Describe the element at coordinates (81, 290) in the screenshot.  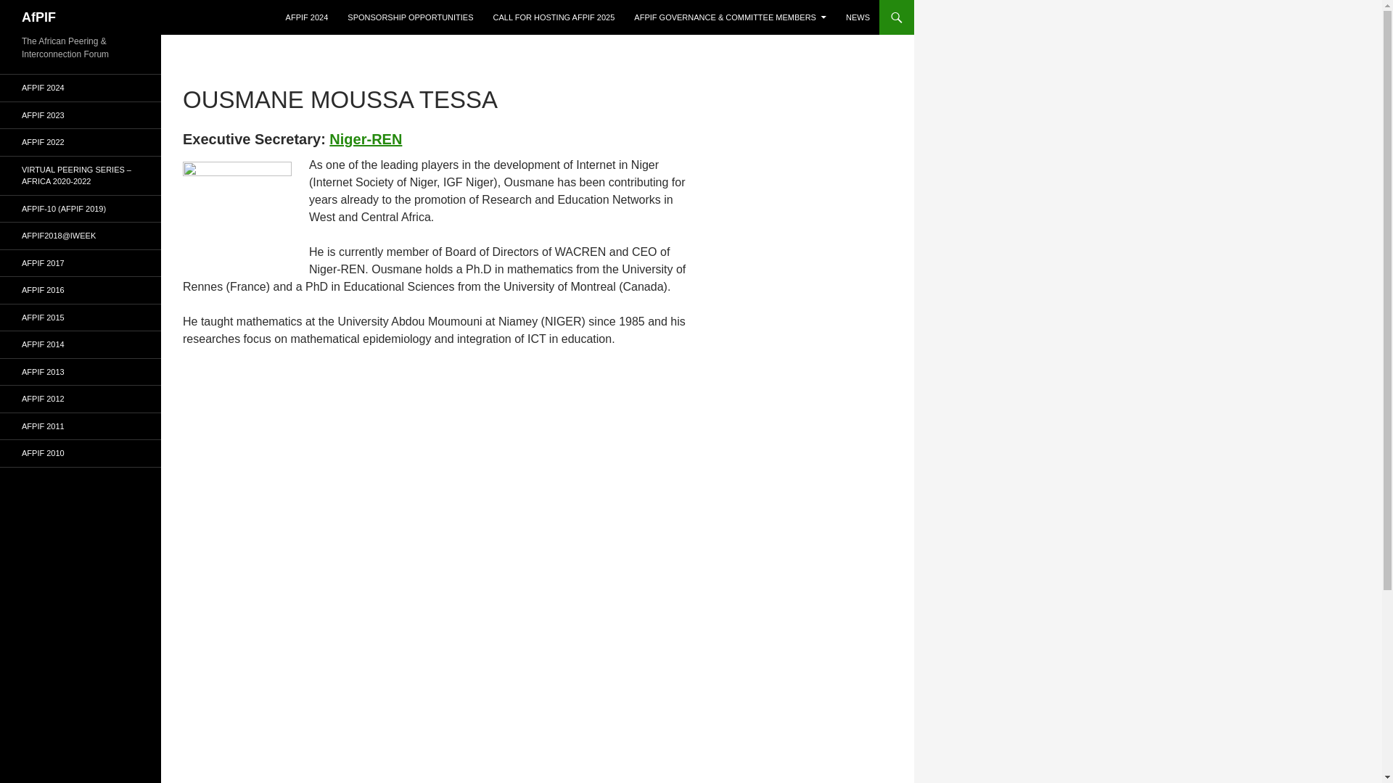
I see `AFPIF 2016` at that location.